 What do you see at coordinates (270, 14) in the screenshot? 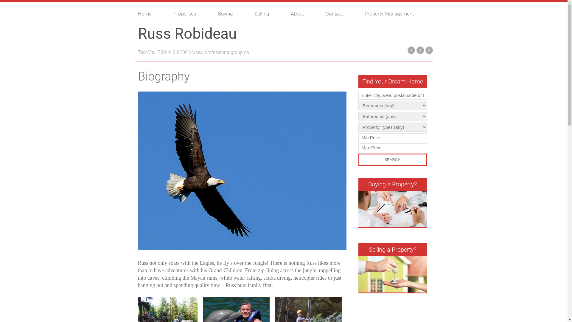
I see `Selling` at bounding box center [270, 14].